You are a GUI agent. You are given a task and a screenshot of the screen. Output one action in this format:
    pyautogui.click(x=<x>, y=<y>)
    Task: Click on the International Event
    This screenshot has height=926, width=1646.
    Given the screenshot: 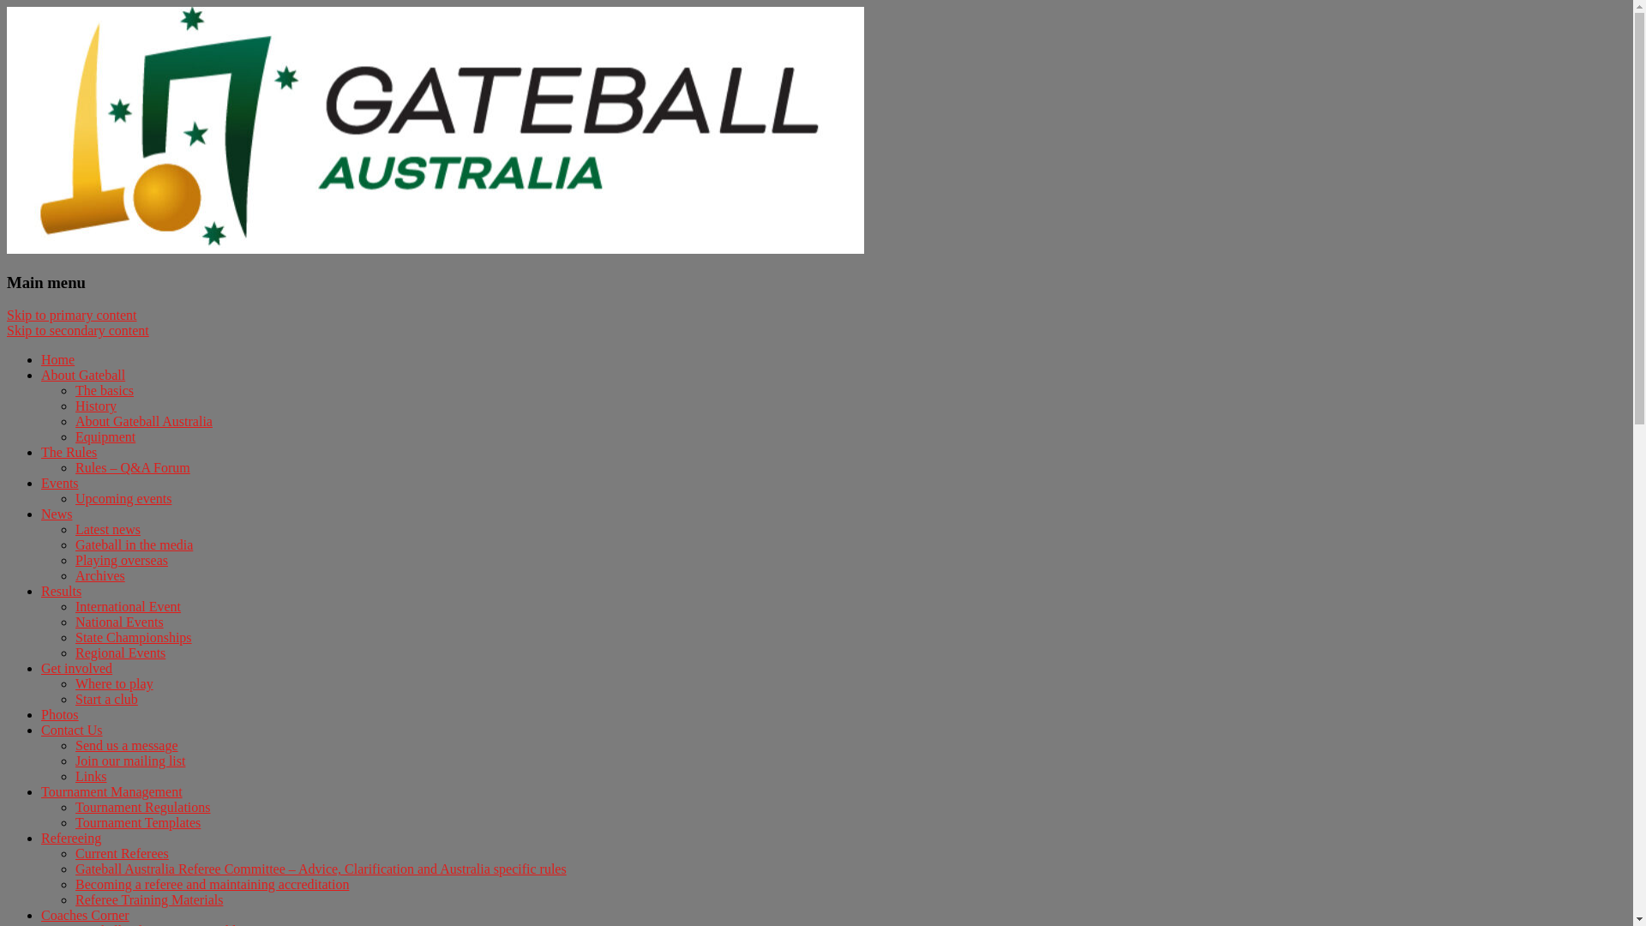 What is the action you would take?
    pyautogui.click(x=129, y=607)
    